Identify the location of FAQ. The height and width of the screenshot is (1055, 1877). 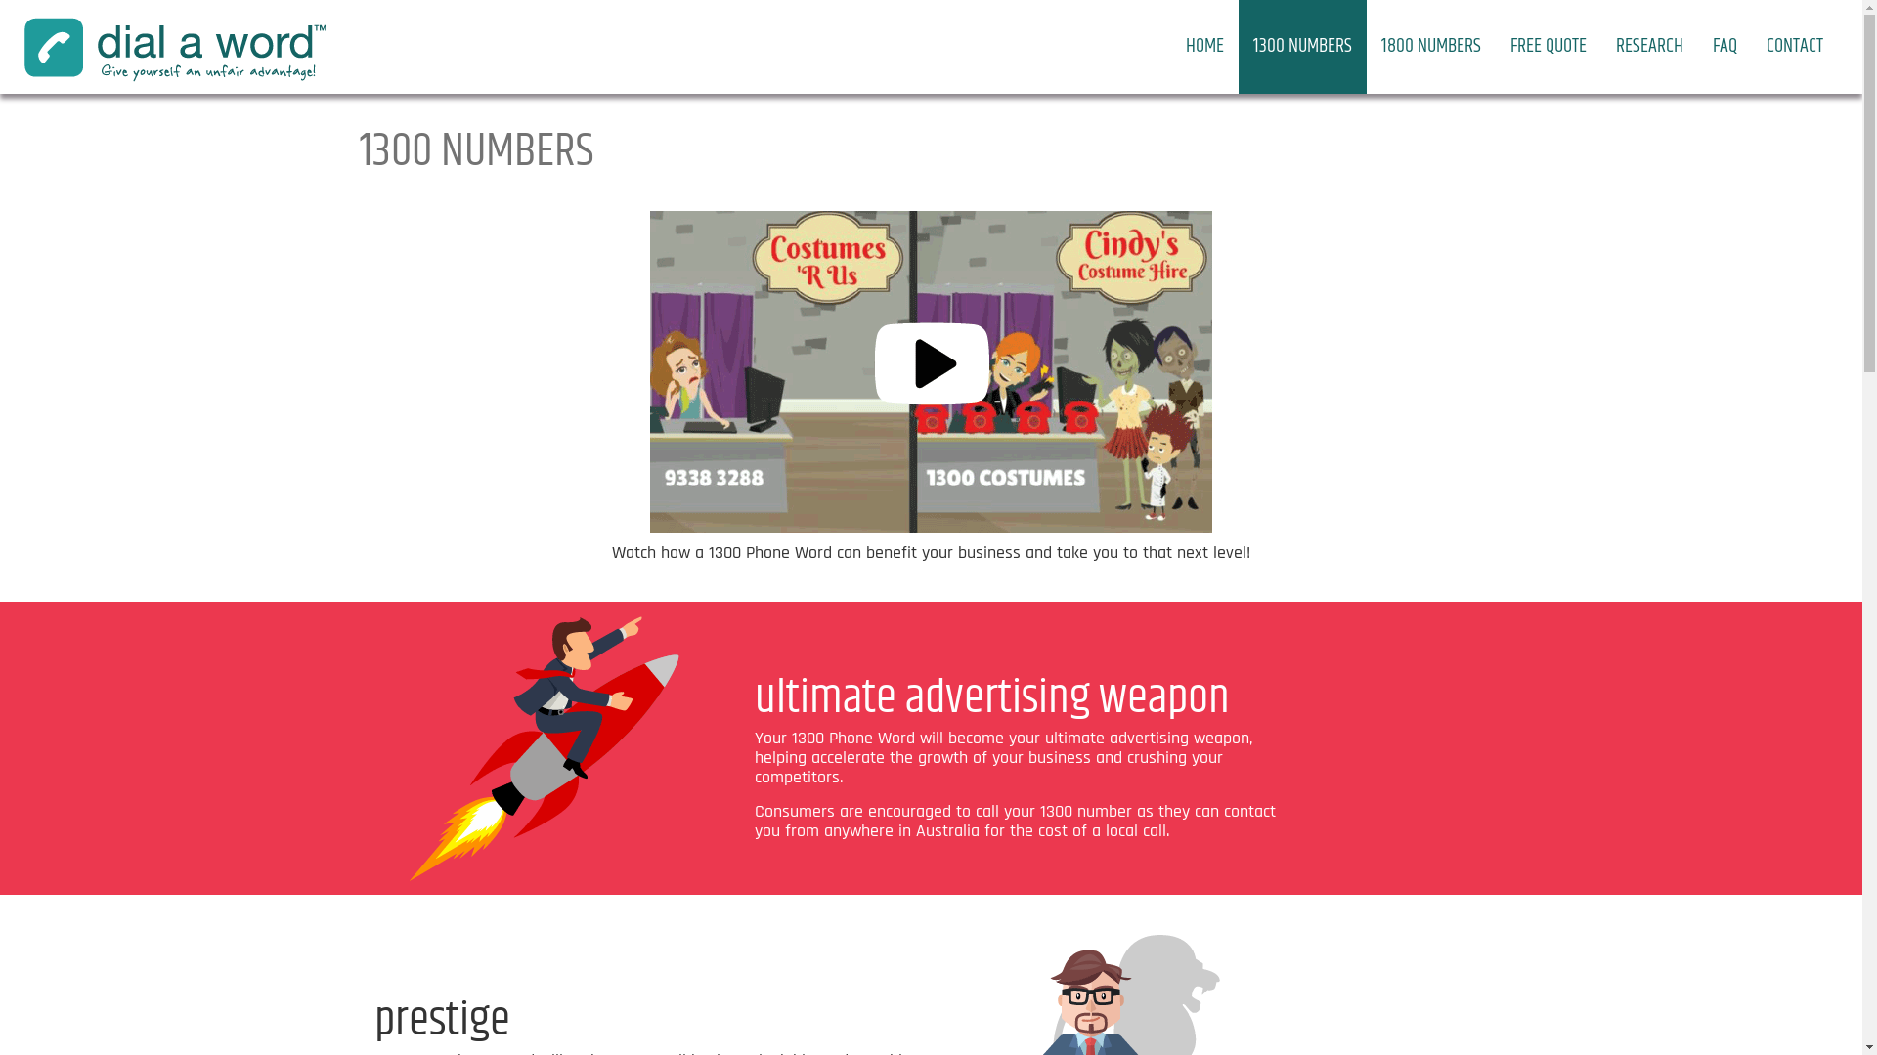
(1724, 47).